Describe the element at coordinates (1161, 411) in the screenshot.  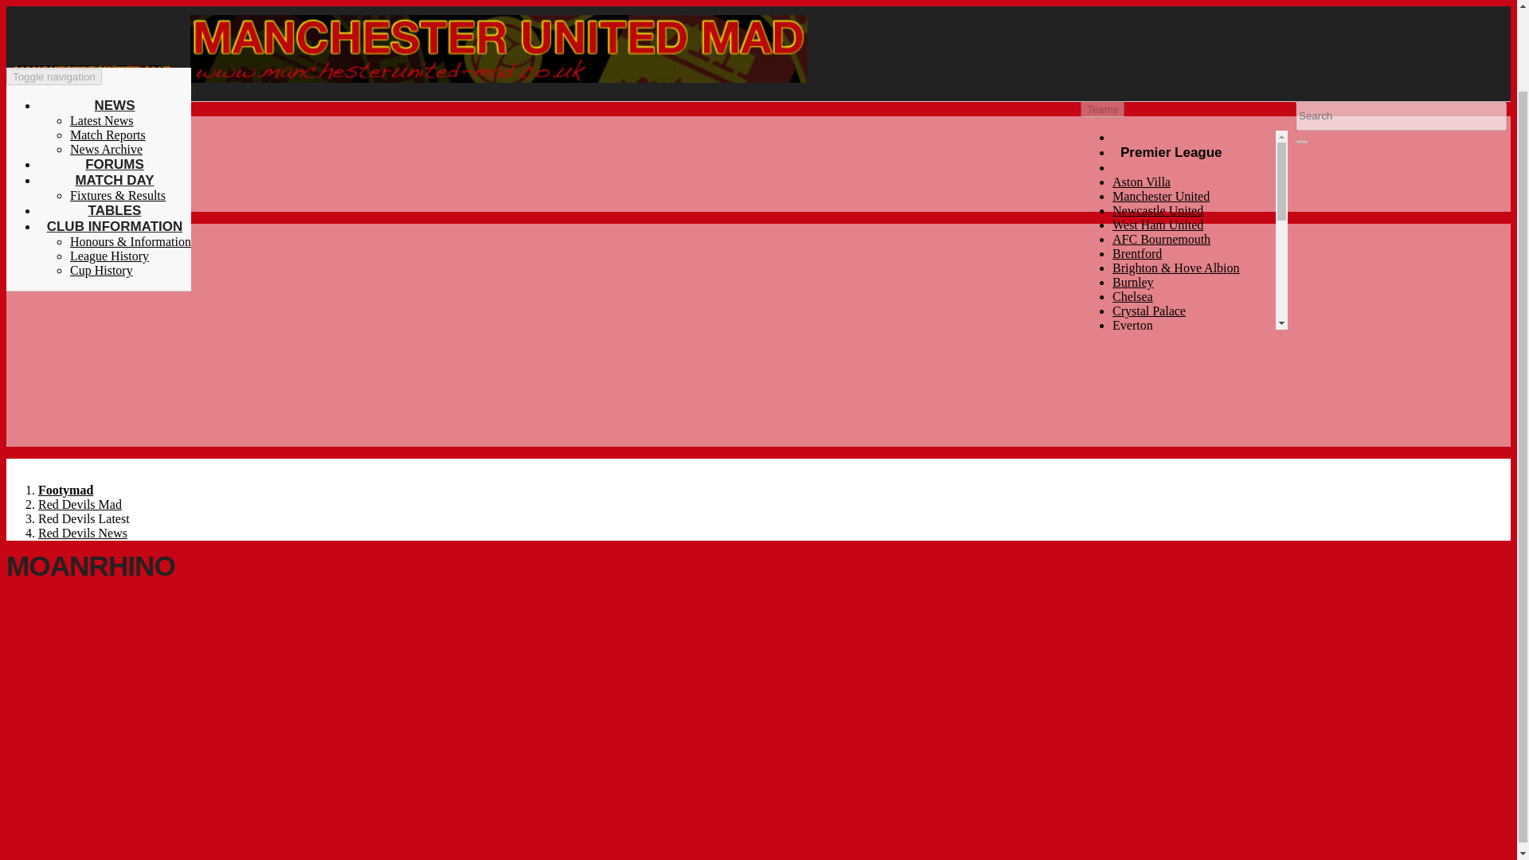
I see `Tottenham Hotspur` at that location.